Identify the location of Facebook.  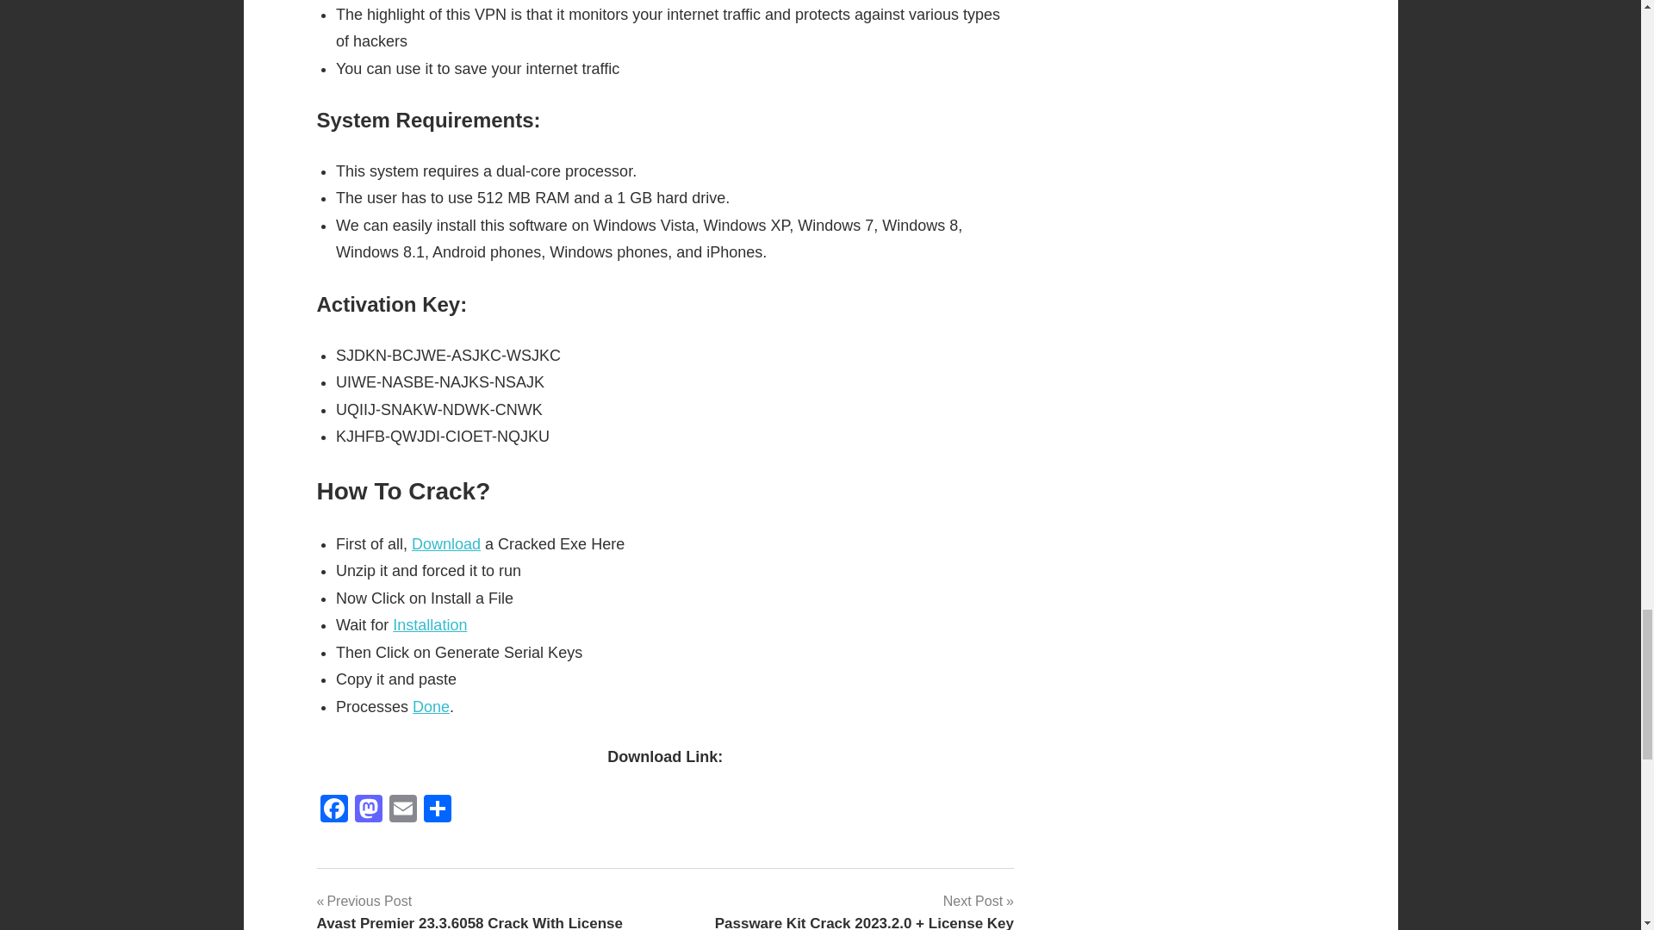
(334, 811).